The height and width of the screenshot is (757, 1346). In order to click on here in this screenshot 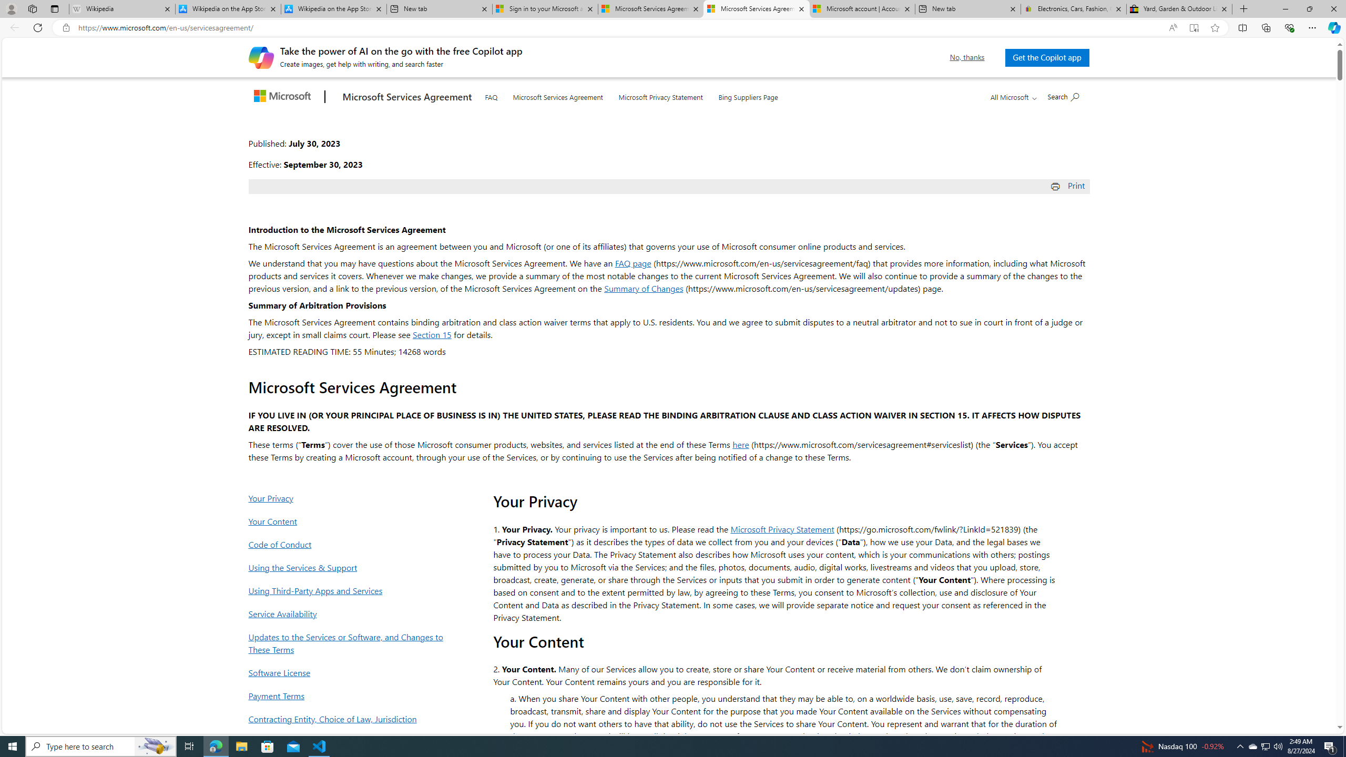, I will do `click(740, 444)`.